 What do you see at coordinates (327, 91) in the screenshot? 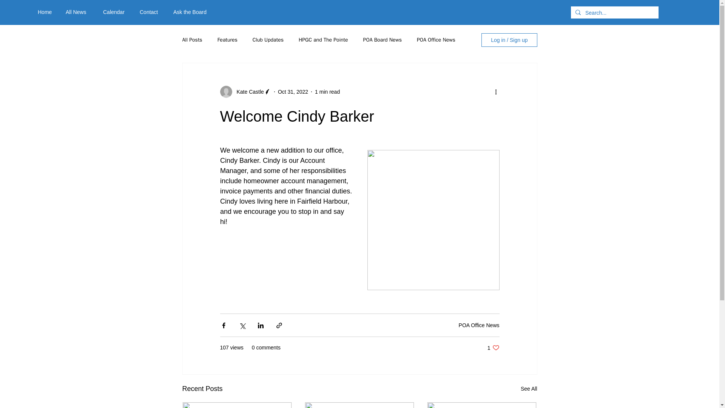
I see `1 min read` at bounding box center [327, 91].